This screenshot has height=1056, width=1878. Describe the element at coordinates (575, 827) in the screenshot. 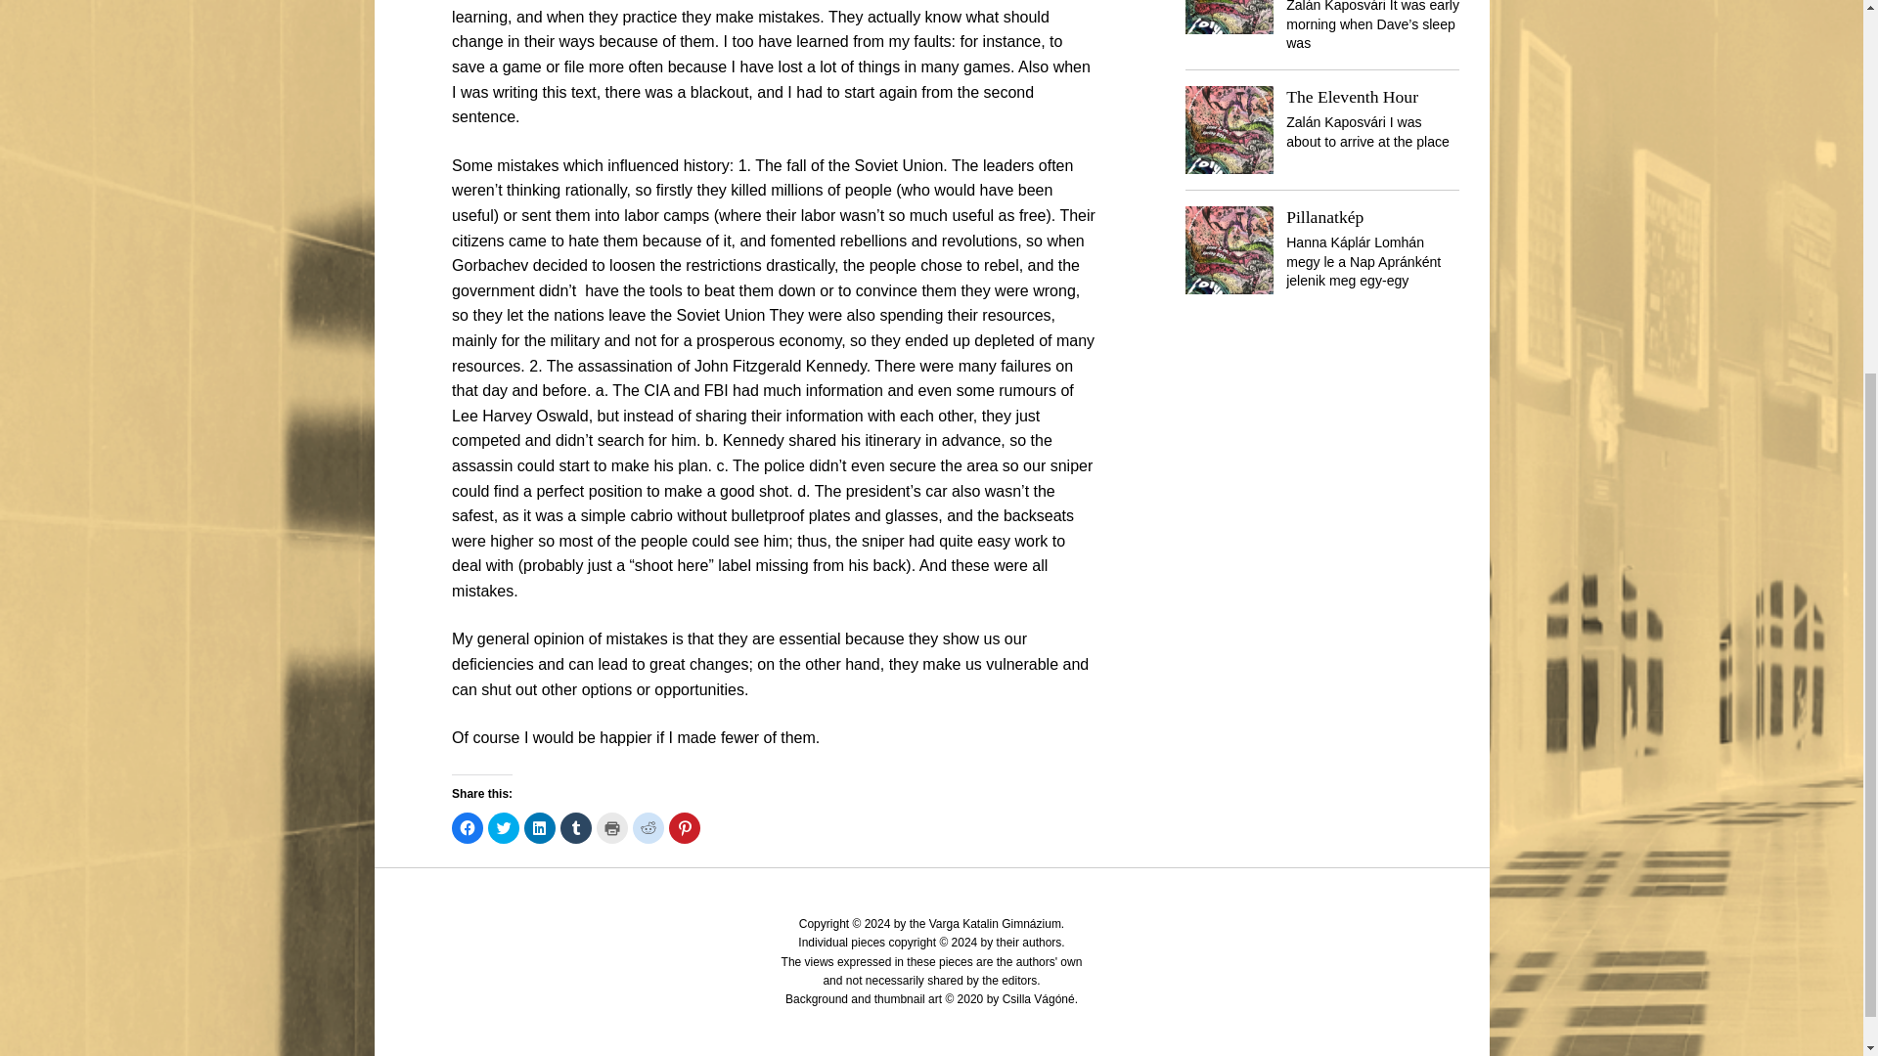

I see `Click to share on Tumblr` at that location.